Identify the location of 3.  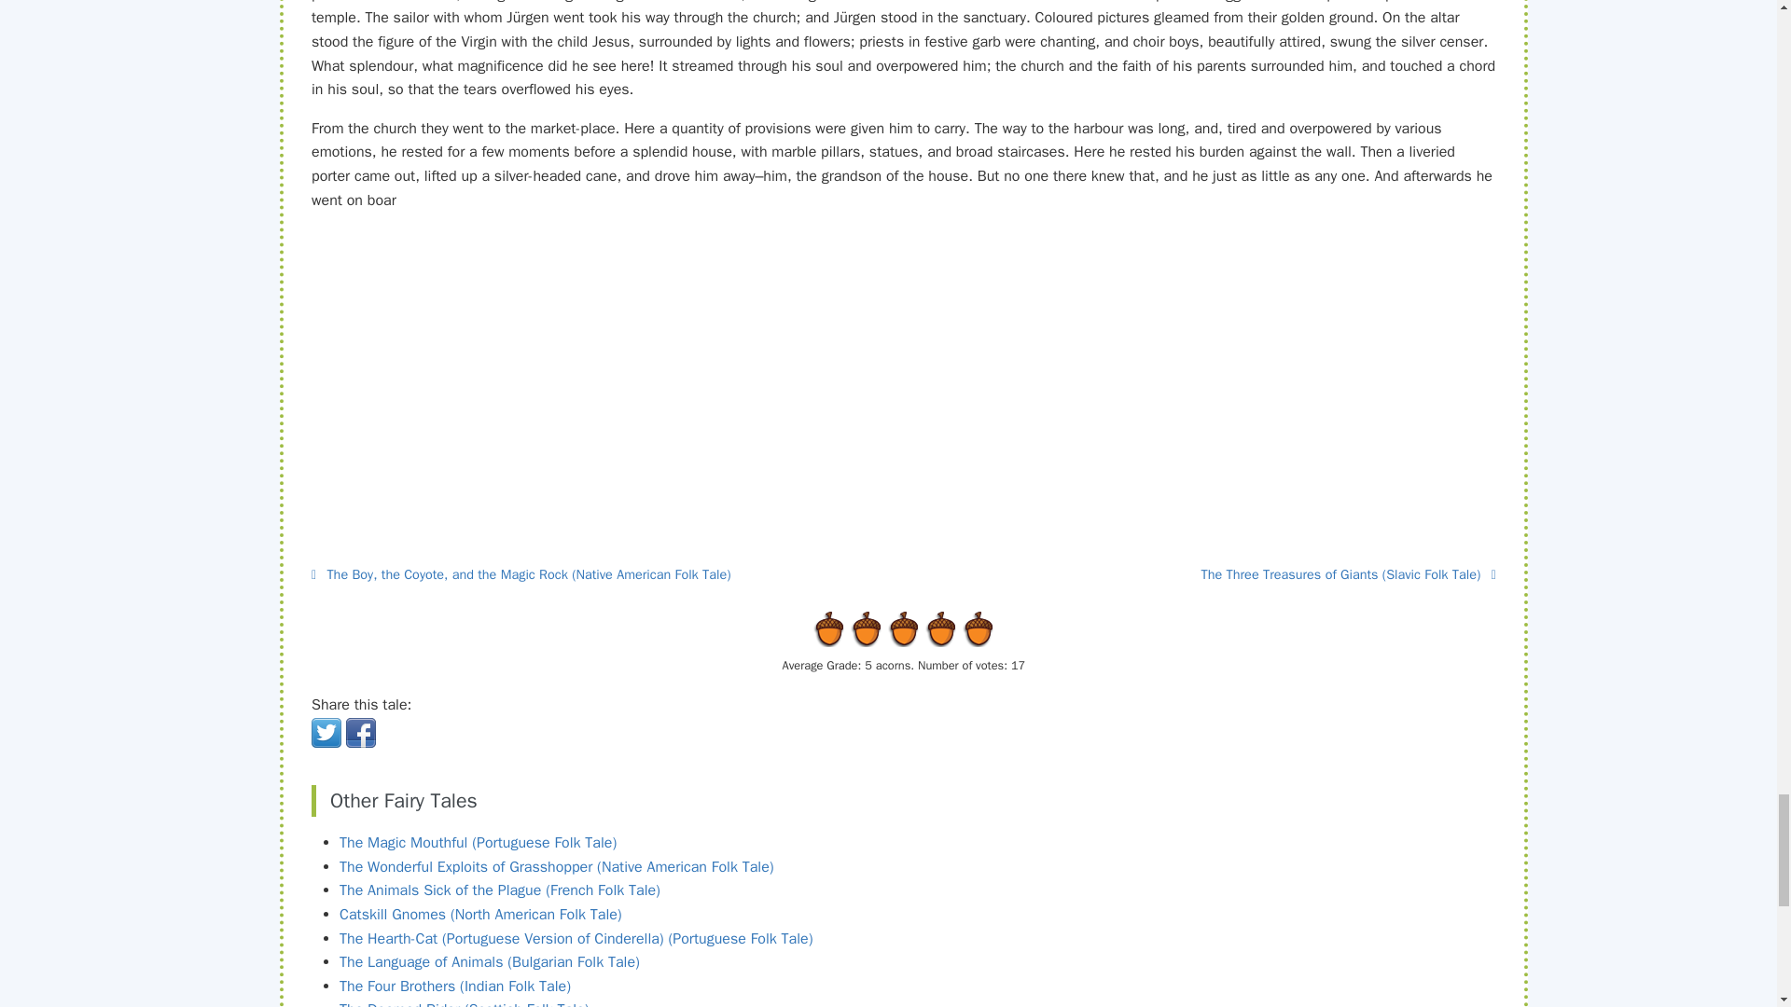
(866, 628).